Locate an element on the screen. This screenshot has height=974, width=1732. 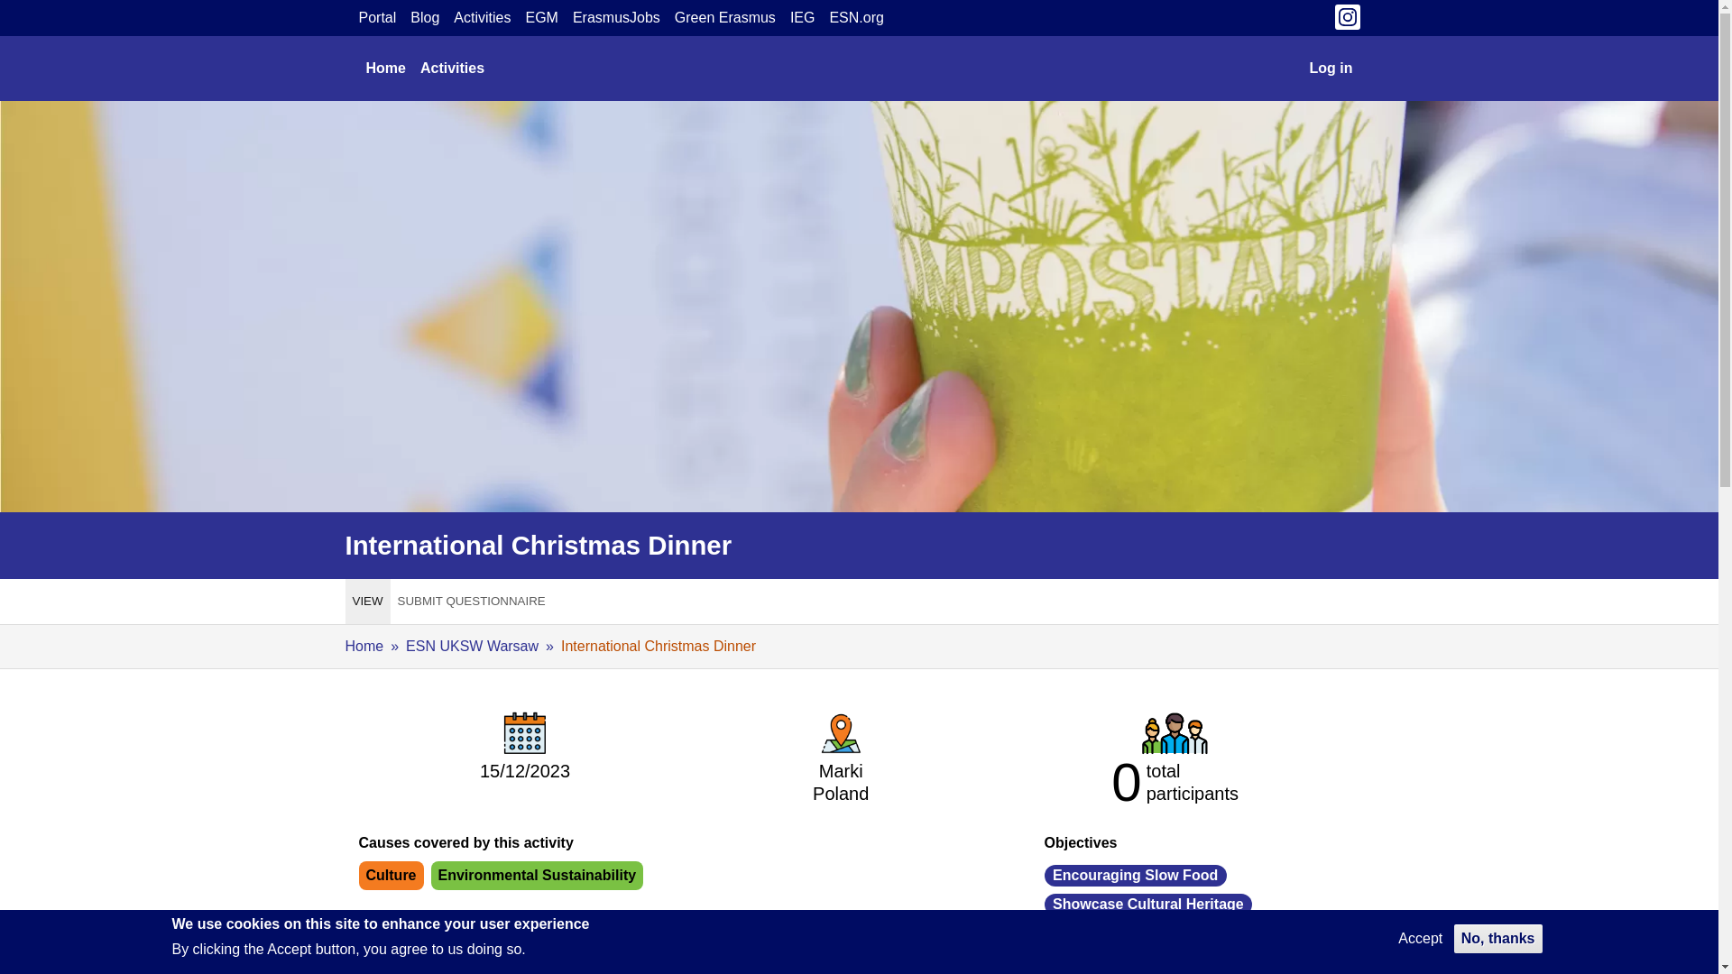
Instagram is located at coordinates (1348, 22).